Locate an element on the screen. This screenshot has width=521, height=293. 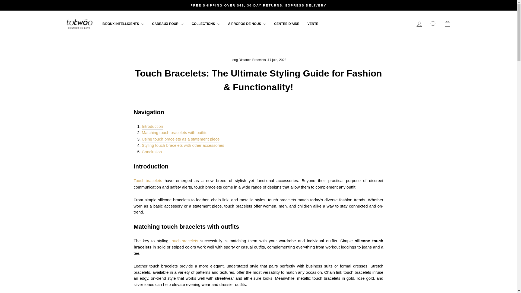
ICON-SEARCH is located at coordinates (433, 24).